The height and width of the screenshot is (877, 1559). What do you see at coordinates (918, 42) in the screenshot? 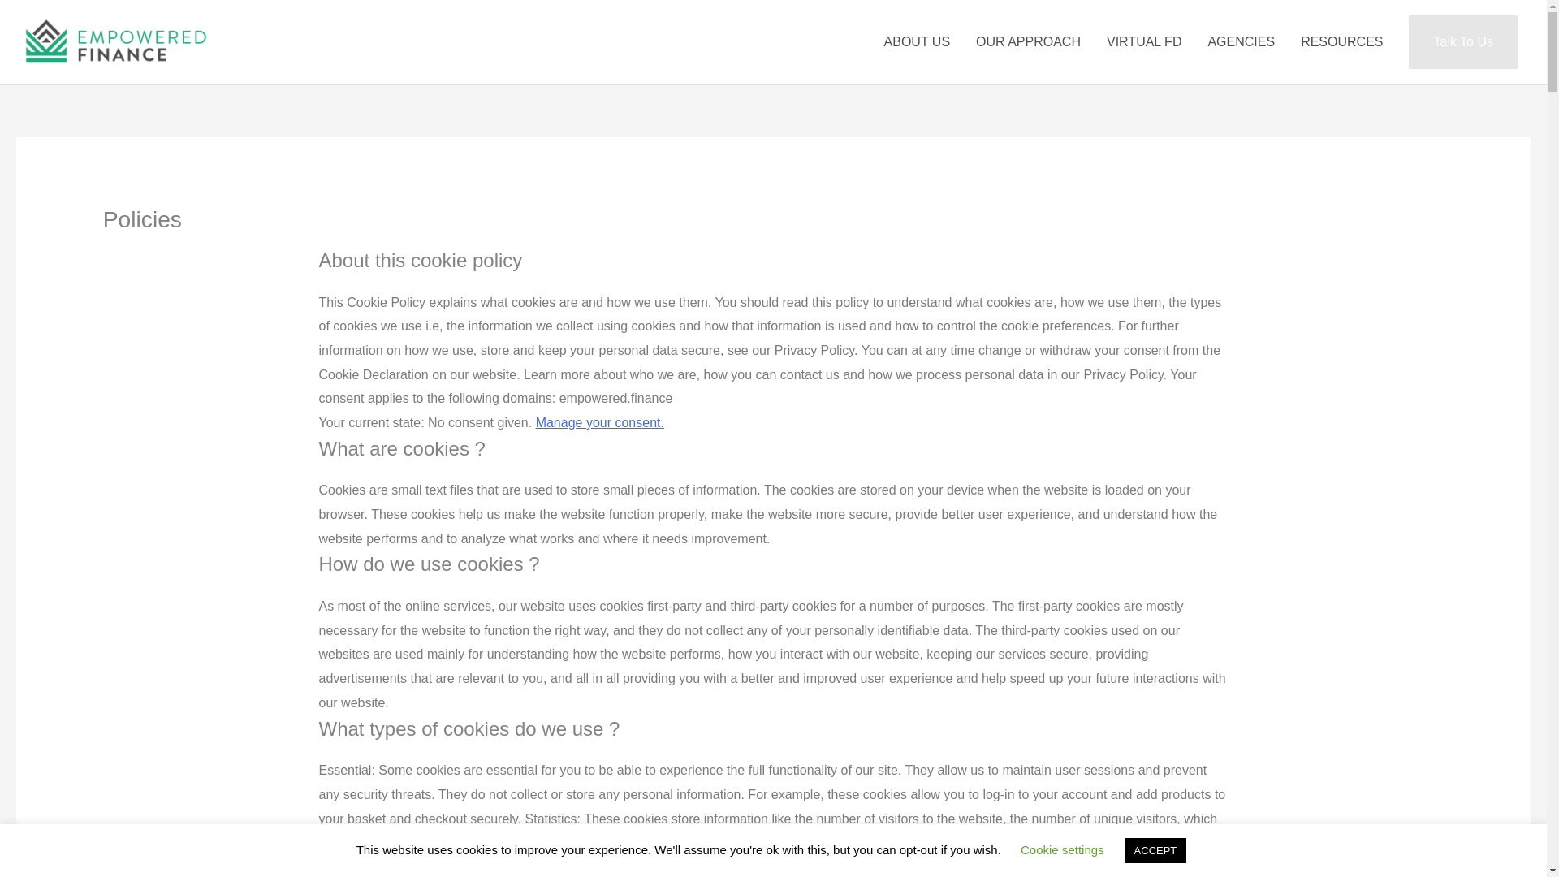
I see `ABOUT US` at bounding box center [918, 42].